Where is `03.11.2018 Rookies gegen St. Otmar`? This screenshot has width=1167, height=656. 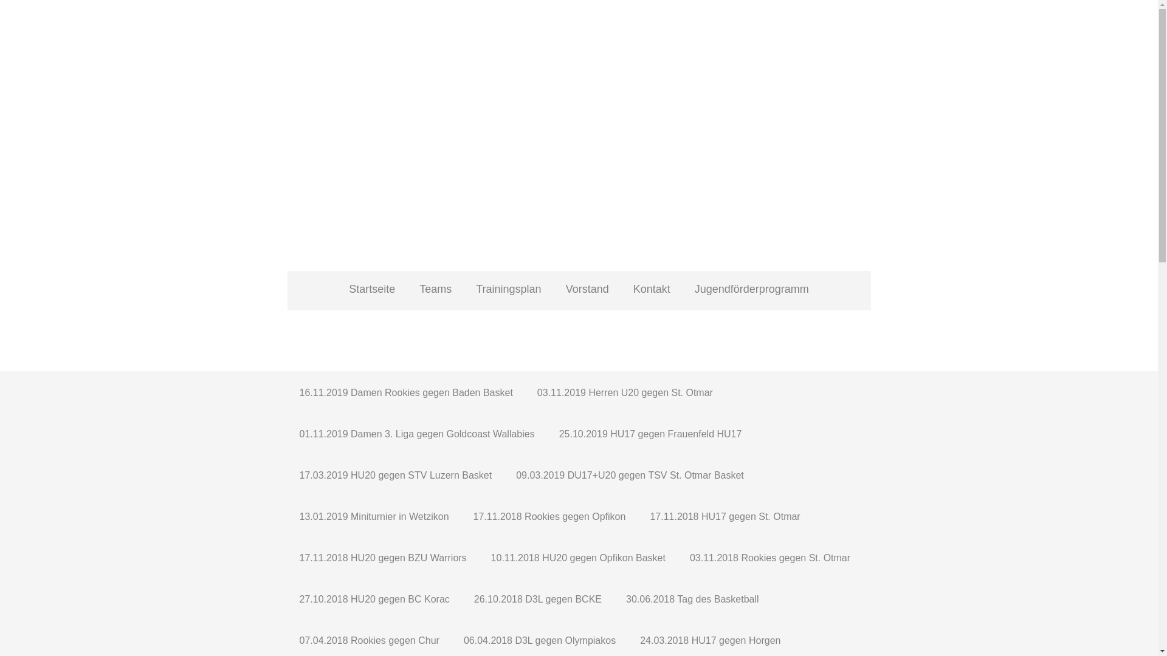 03.11.2018 Rookies gegen St. Otmar is located at coordinates (770, 556).